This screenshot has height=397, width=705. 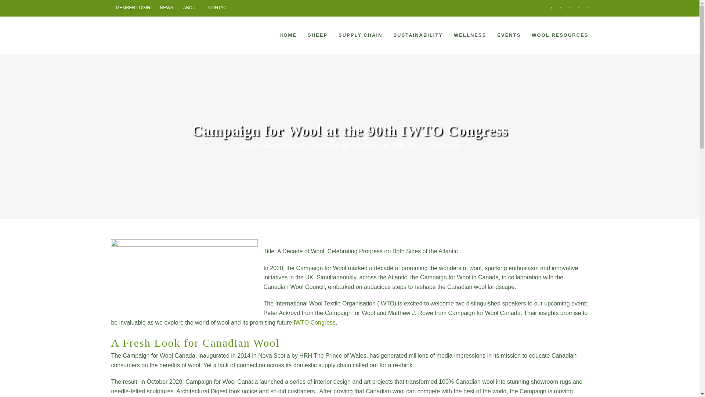 What do you see at coordinates (190, 8) in the screenshot?
I see `ABOUT` at bounding box center [190, 8].